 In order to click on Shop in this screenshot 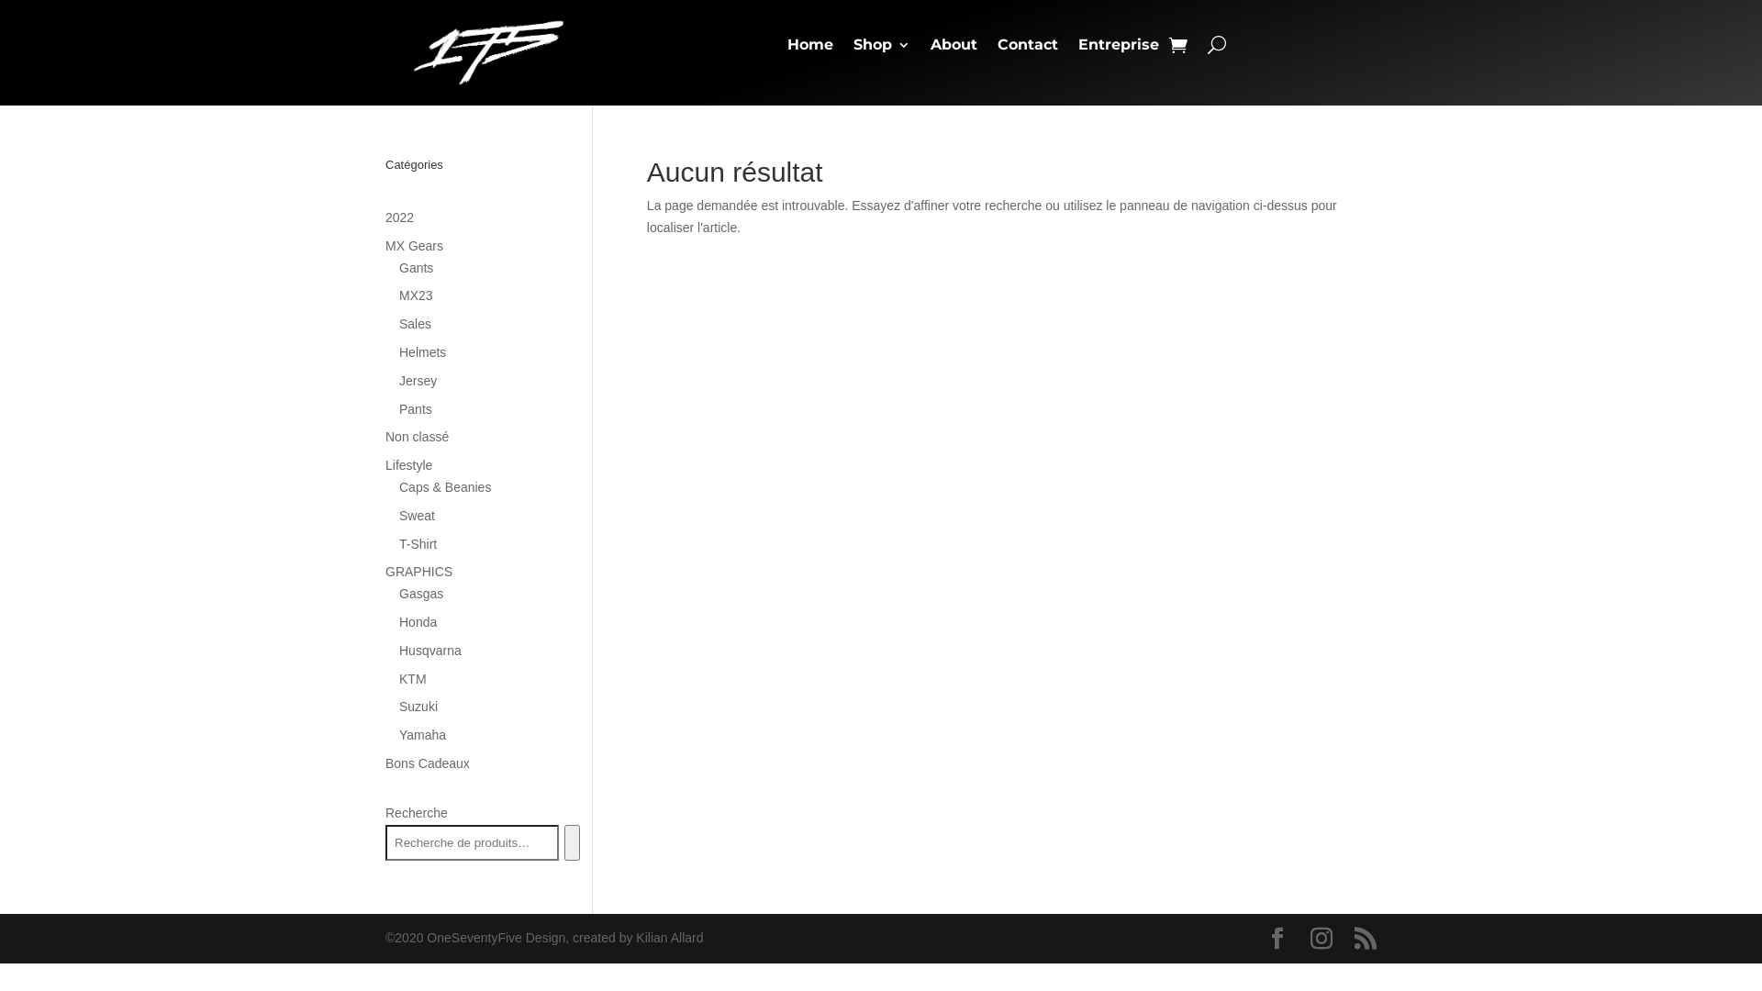, I will do `click(882, 49)`.